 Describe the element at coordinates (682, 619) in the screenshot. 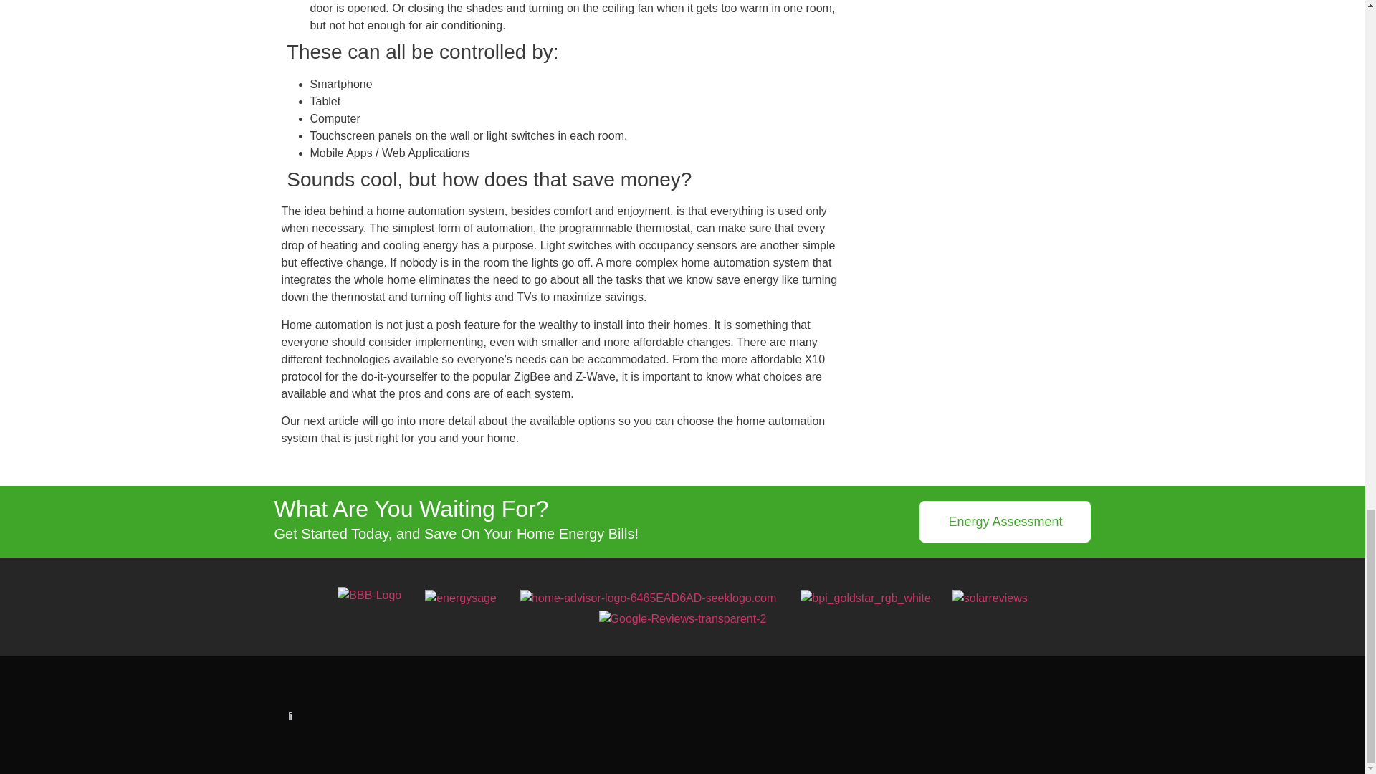

I see `Google-Reviews-transparent-2` at that location.